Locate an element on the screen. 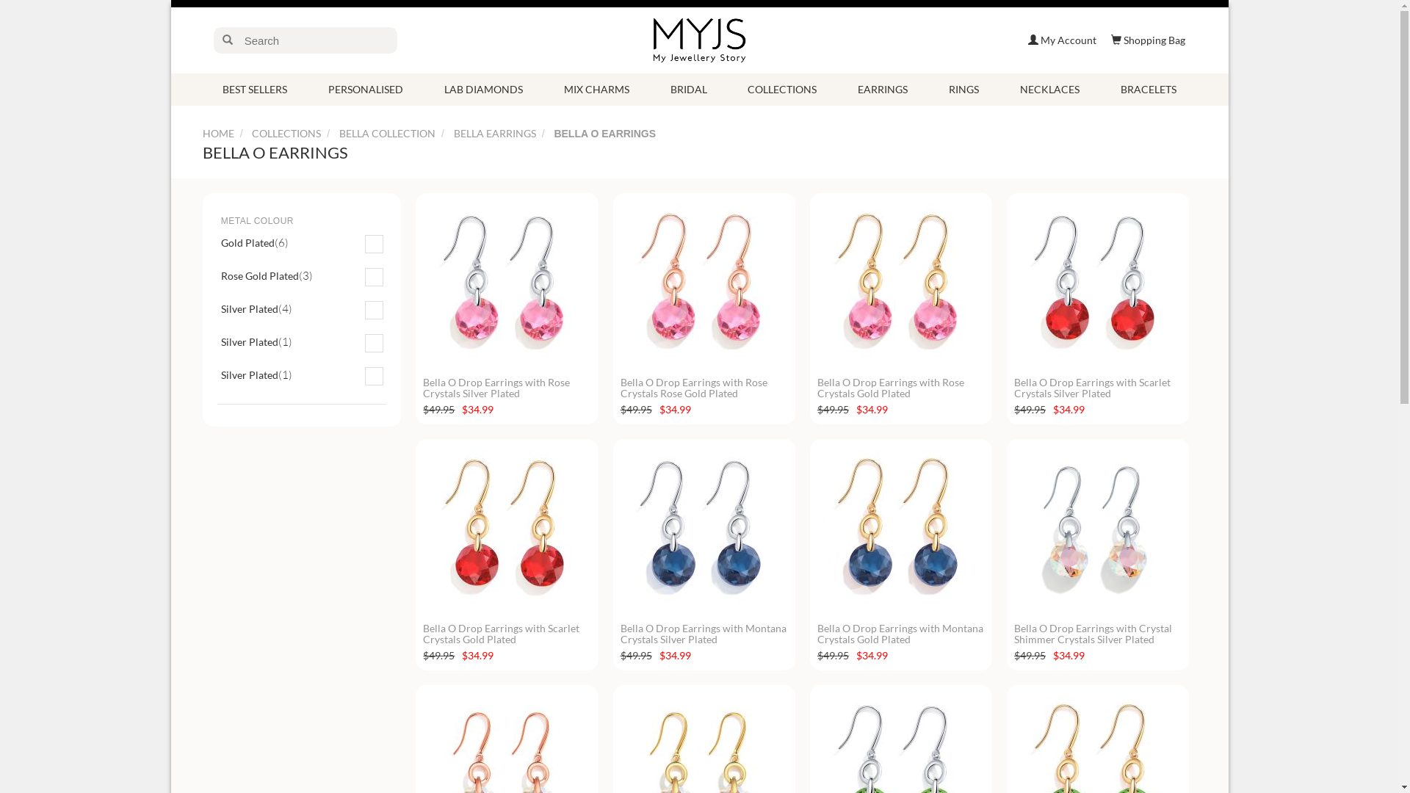 The image size is (1410, 793). BEST SELLERS is located at coordinates (255, 90).